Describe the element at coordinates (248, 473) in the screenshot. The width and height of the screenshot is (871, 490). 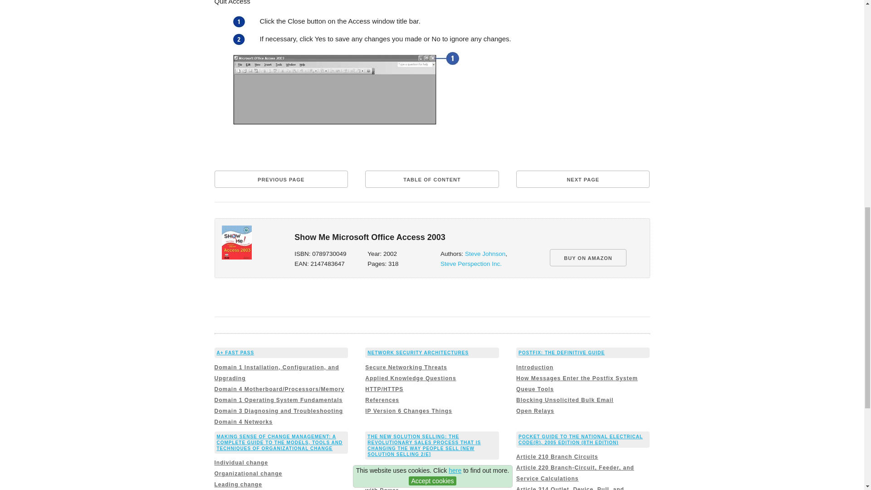
I see `Organizational change` at that location.